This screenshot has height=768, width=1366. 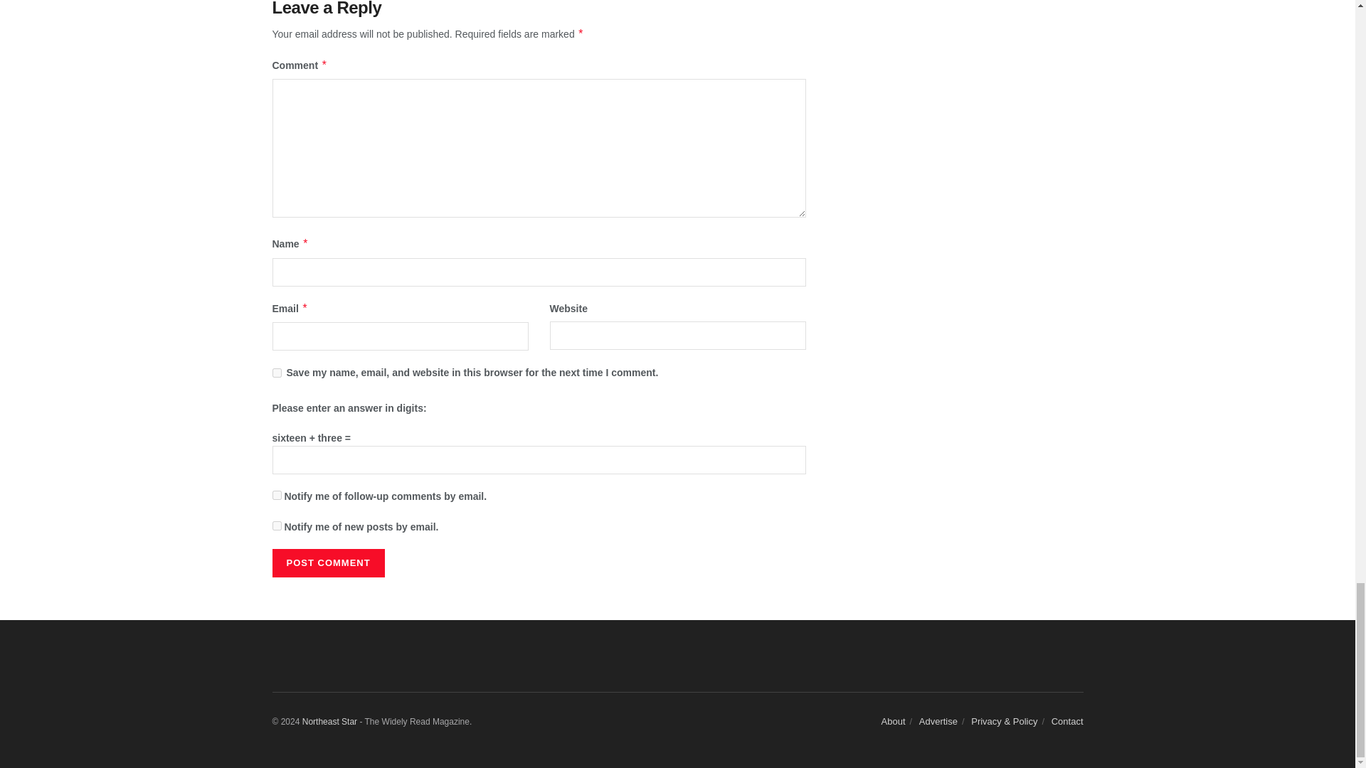 I want to click on yes, so click(x=276, y=373).